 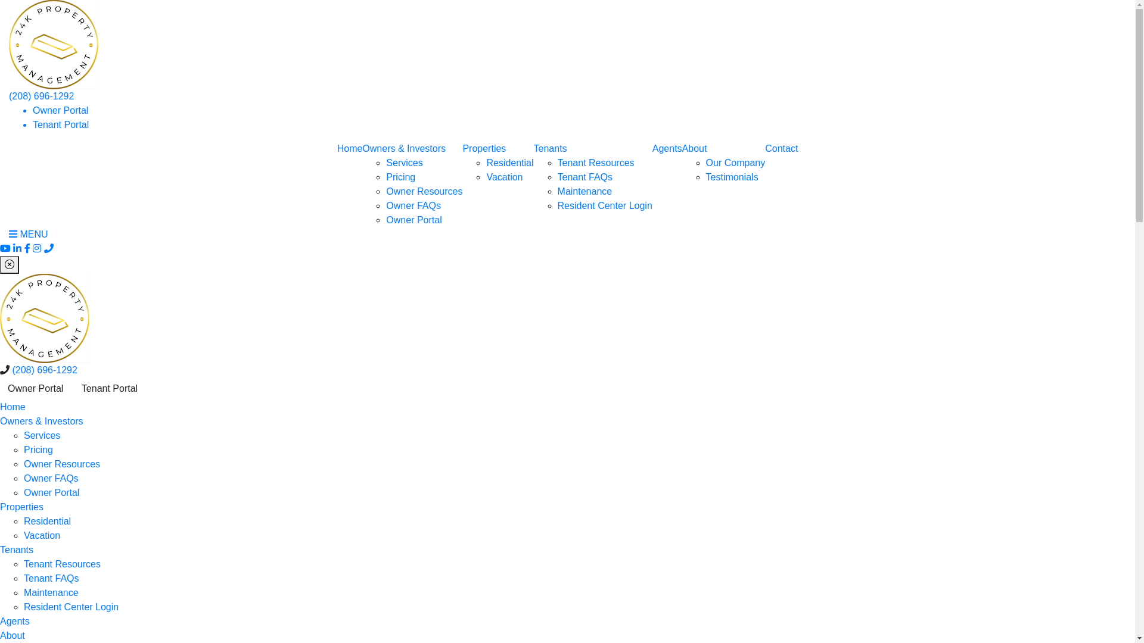 I want to click on Home, so click(x=350, y=149).